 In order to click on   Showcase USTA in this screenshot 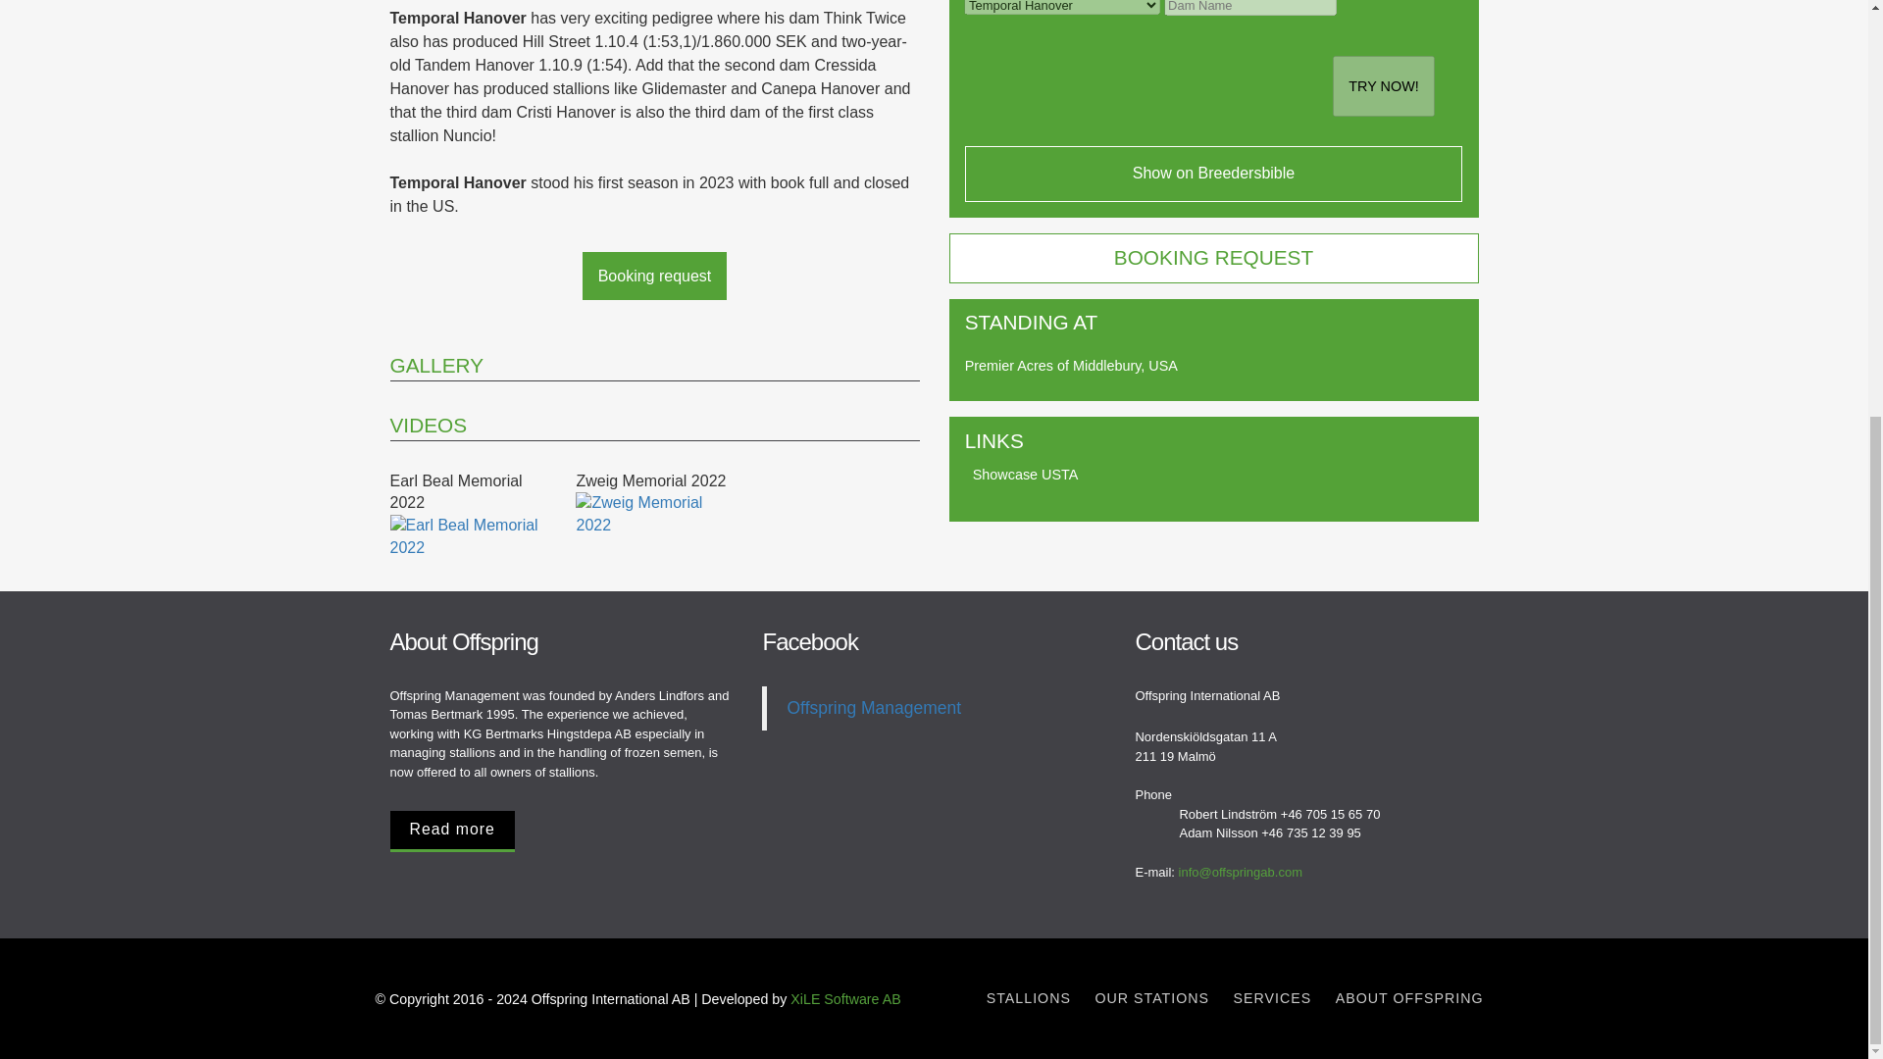, I will do `click(1022, 475)`.